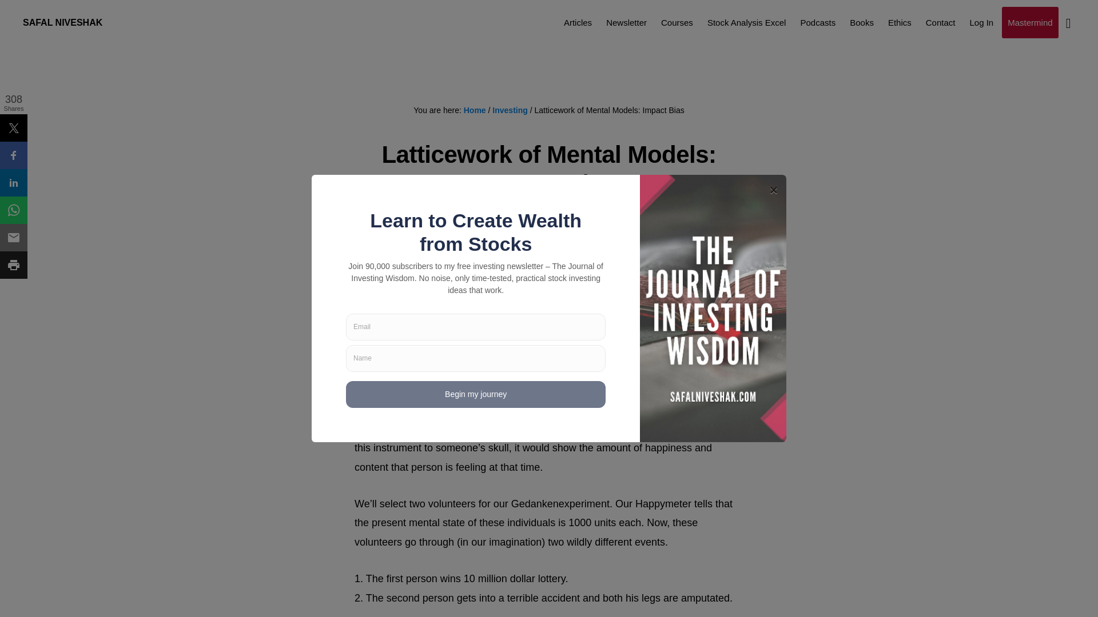 The image size is (1098, 617). Describe the element at coordinates (62, 22) in the screenshot. I see `SAFAL NIVESHAK` at that location.